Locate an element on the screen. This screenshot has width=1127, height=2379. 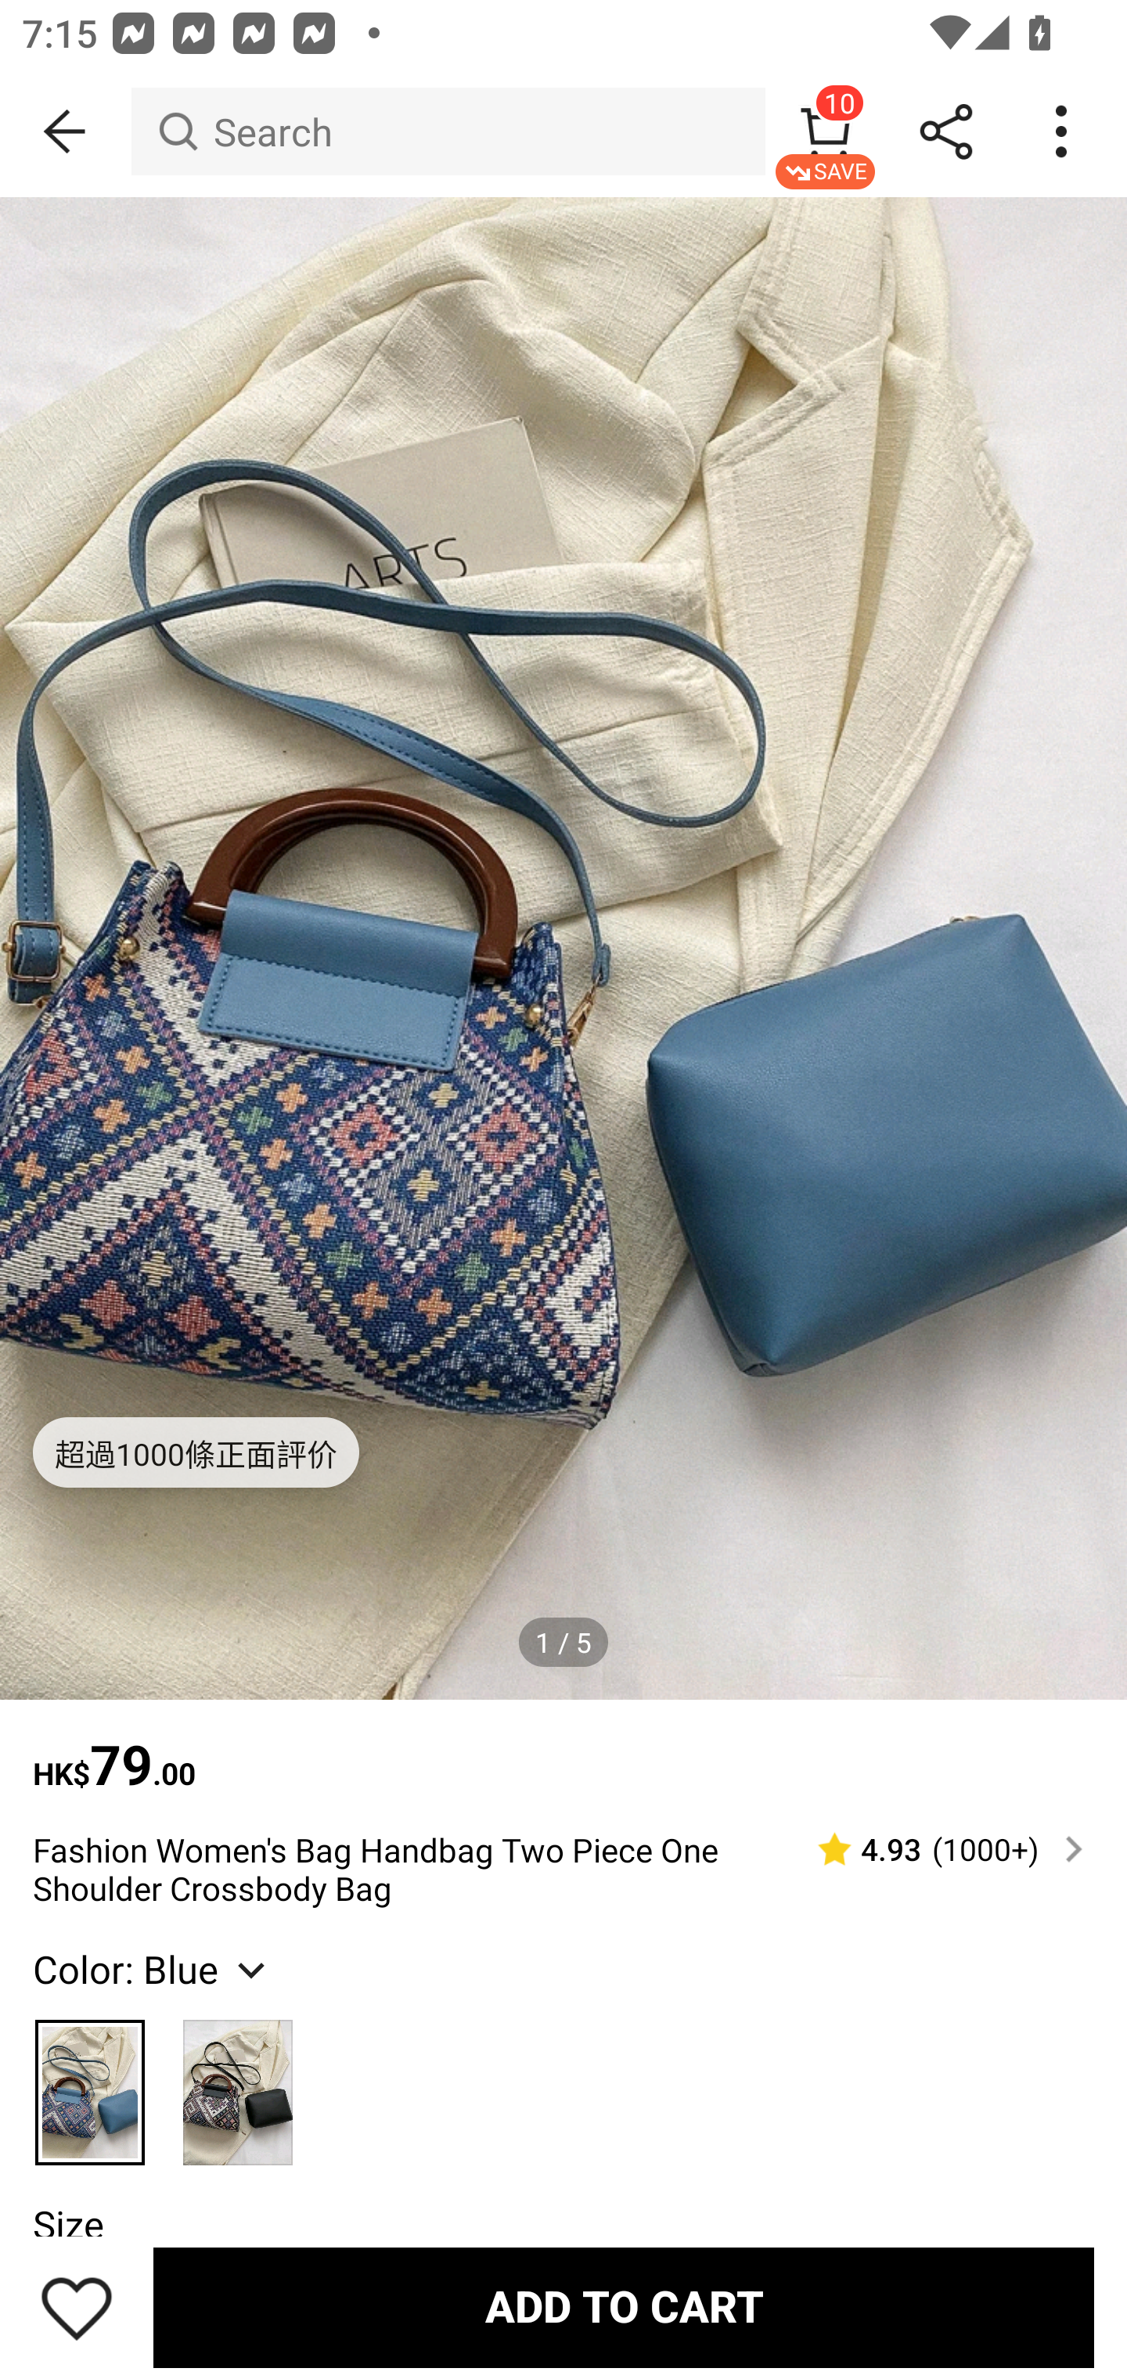
Color: Blue is located at coordinates (152, 1968).